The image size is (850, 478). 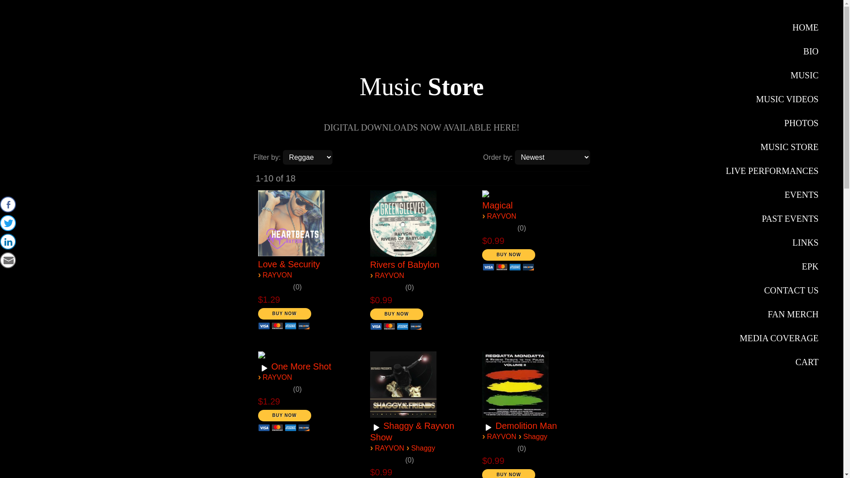 I want to click on CONTACT US, so click(x=772, y=290).